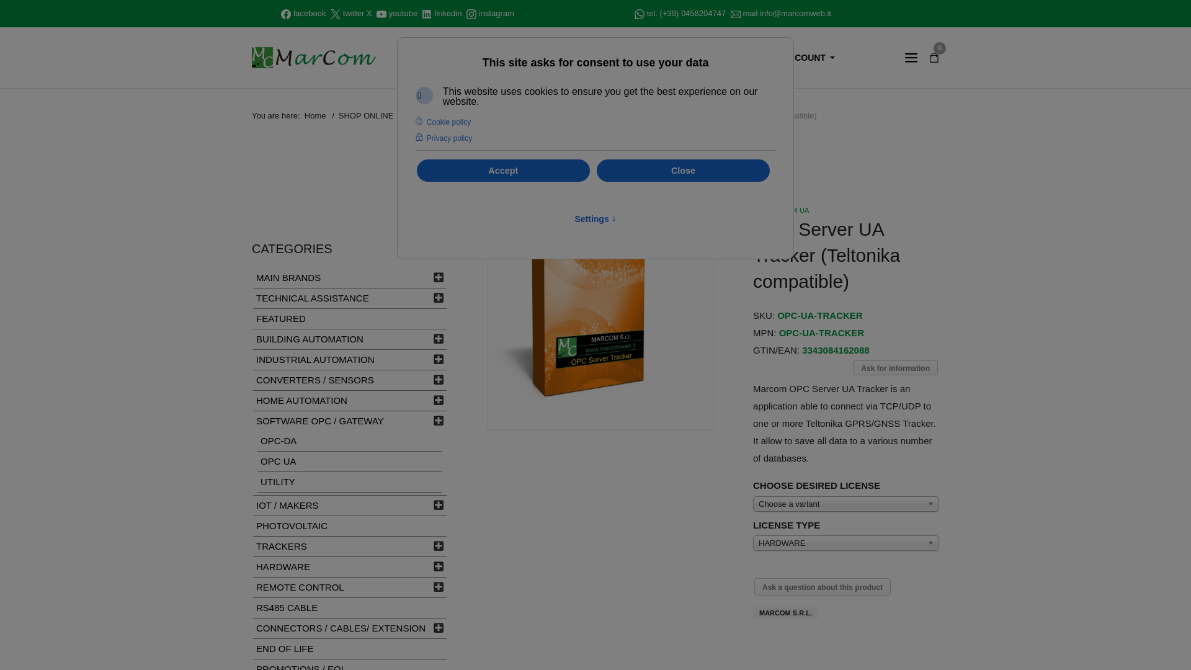 This screenshot has width=1191, height=670. What do you see at coordinates (503, 170) in the screenshot?
I see `Accept` at bounding box center [503, 170].